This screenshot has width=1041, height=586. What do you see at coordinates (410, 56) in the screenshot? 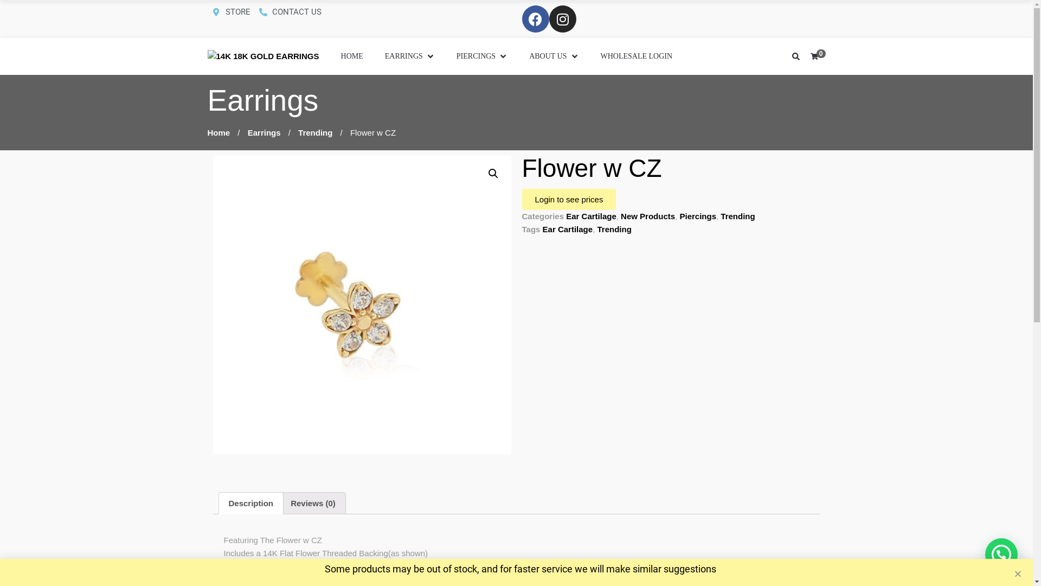
I see `EARRINGS` at bounding box center [410, 56].